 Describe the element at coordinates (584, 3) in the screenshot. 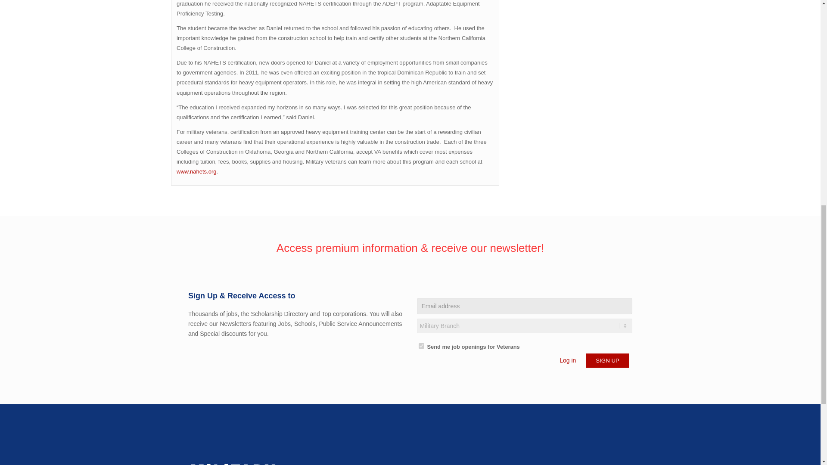

I see `3rd party ad content` at that location.